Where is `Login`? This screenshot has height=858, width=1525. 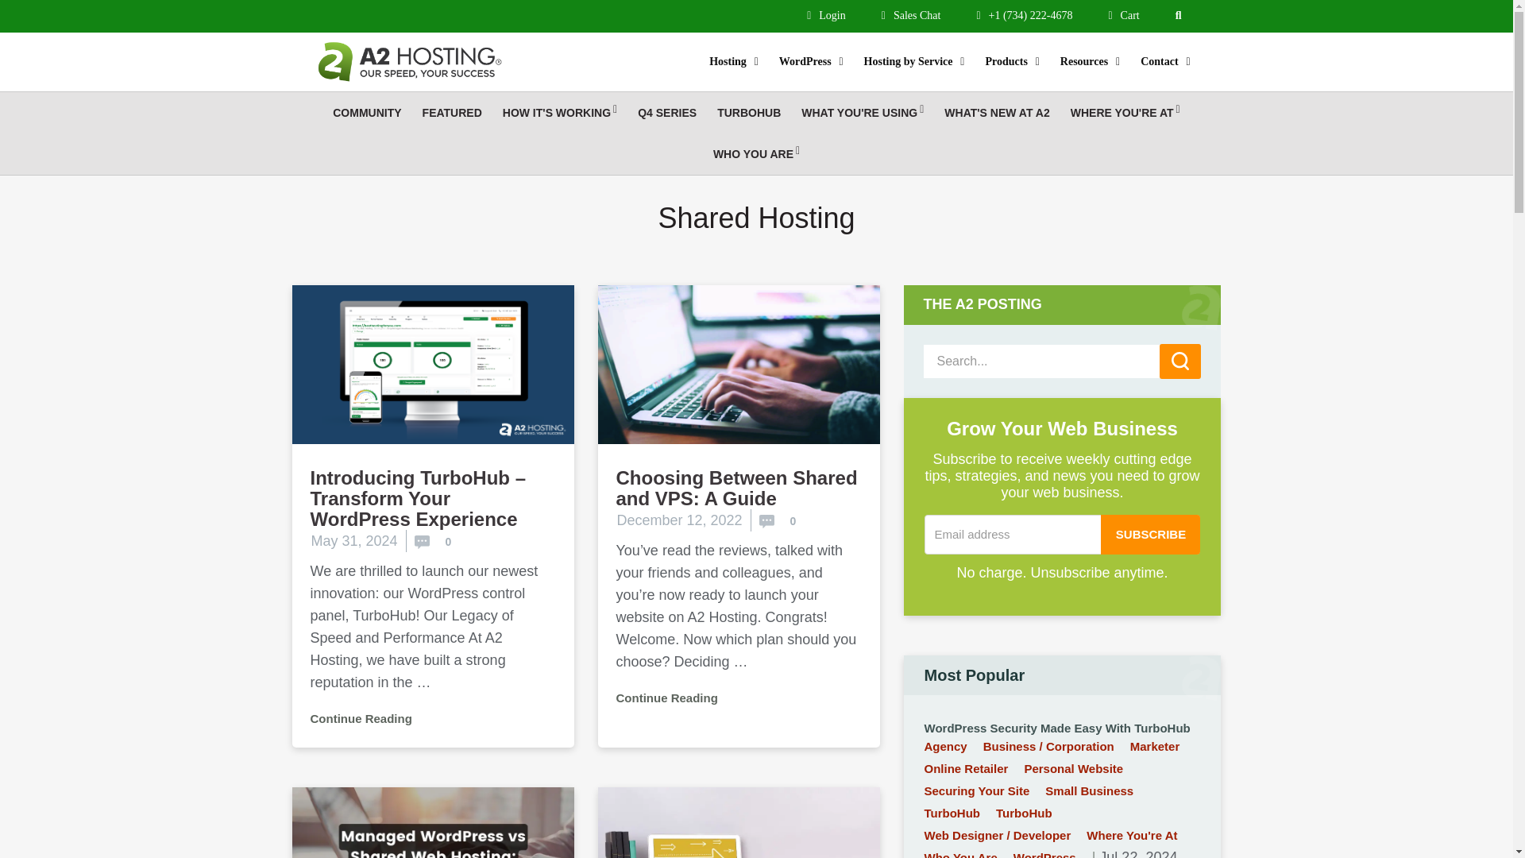 Login is located at coordinates (826, 15).